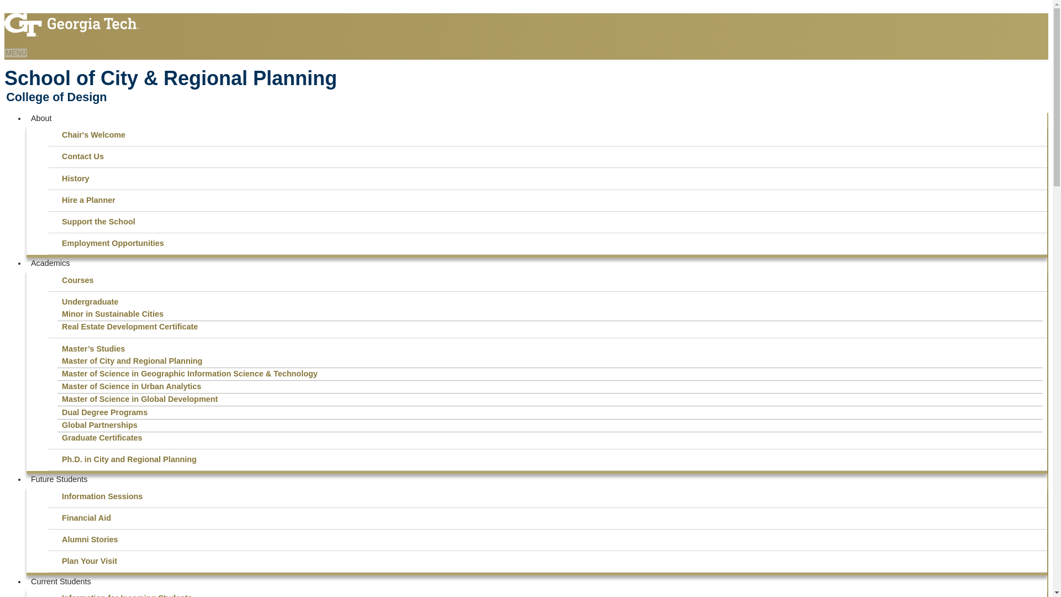 This screenshot has height=597, width=1061. What do you see at coordinates (71, 20) in the screenshot?
I see `Georgia Institute of Technology` at bounding box center [71, 20].